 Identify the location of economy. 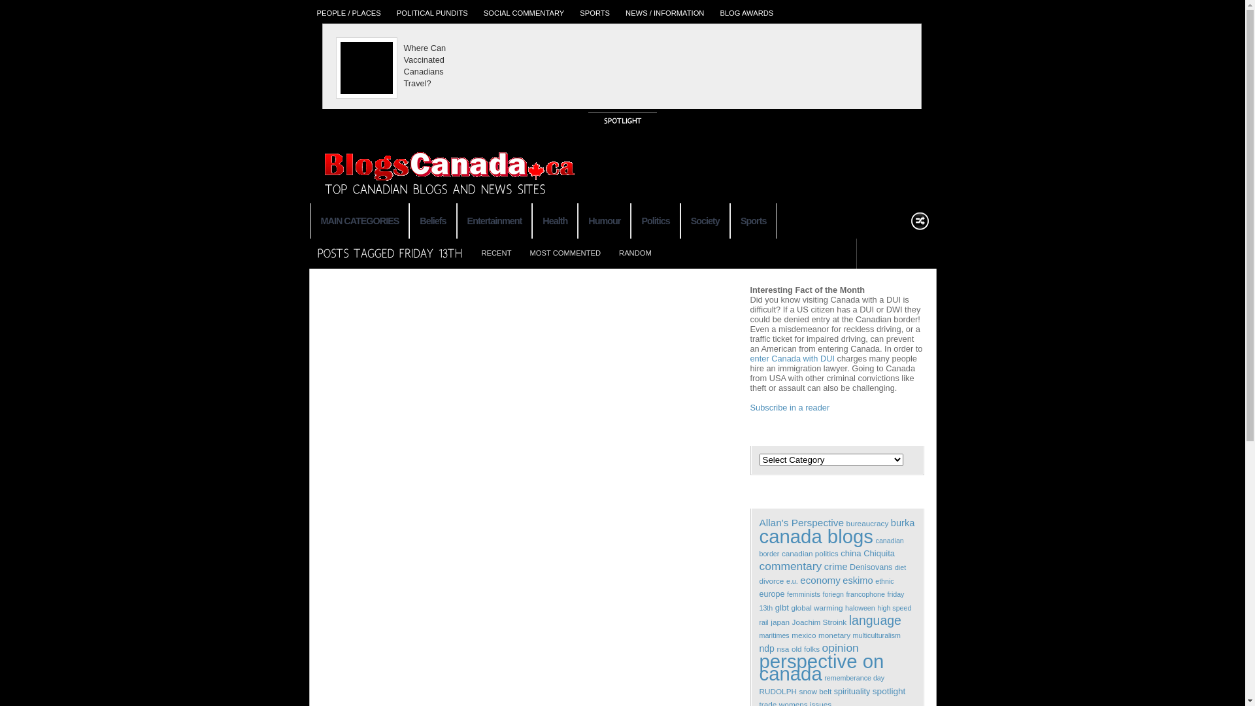
(820, 580).